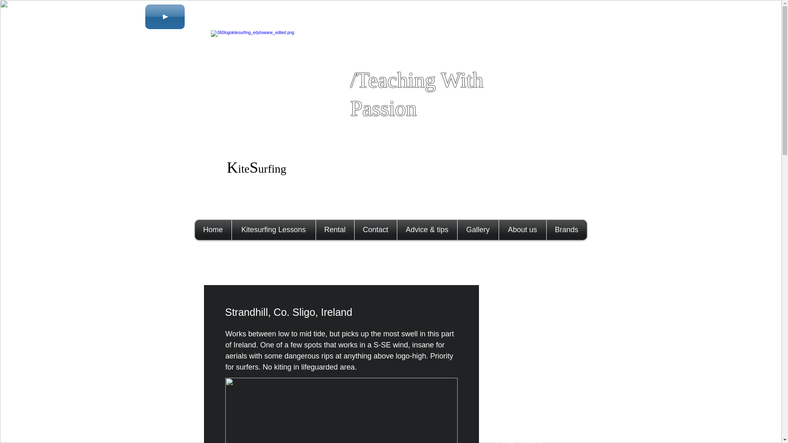 The image size is (788, 443). What do you see at coordinates (536, 392) in the screenshot?
I see `Lurgan, Co. Armagh, Northern Ireland` at bounding box center [536, 392].